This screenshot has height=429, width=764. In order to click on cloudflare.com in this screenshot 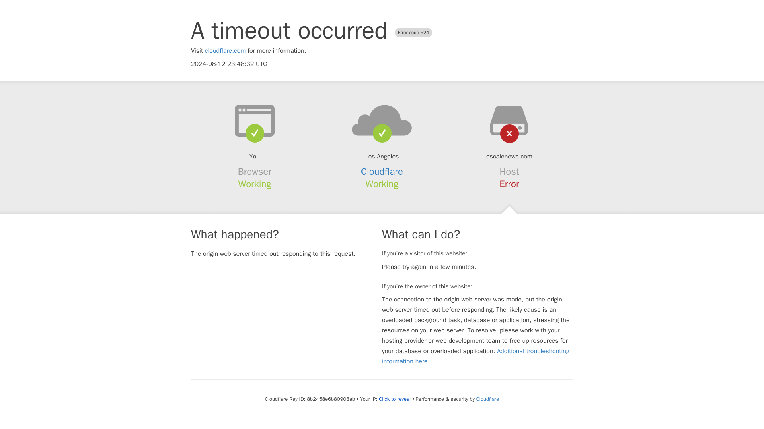, I will do `click(225, 51)`.